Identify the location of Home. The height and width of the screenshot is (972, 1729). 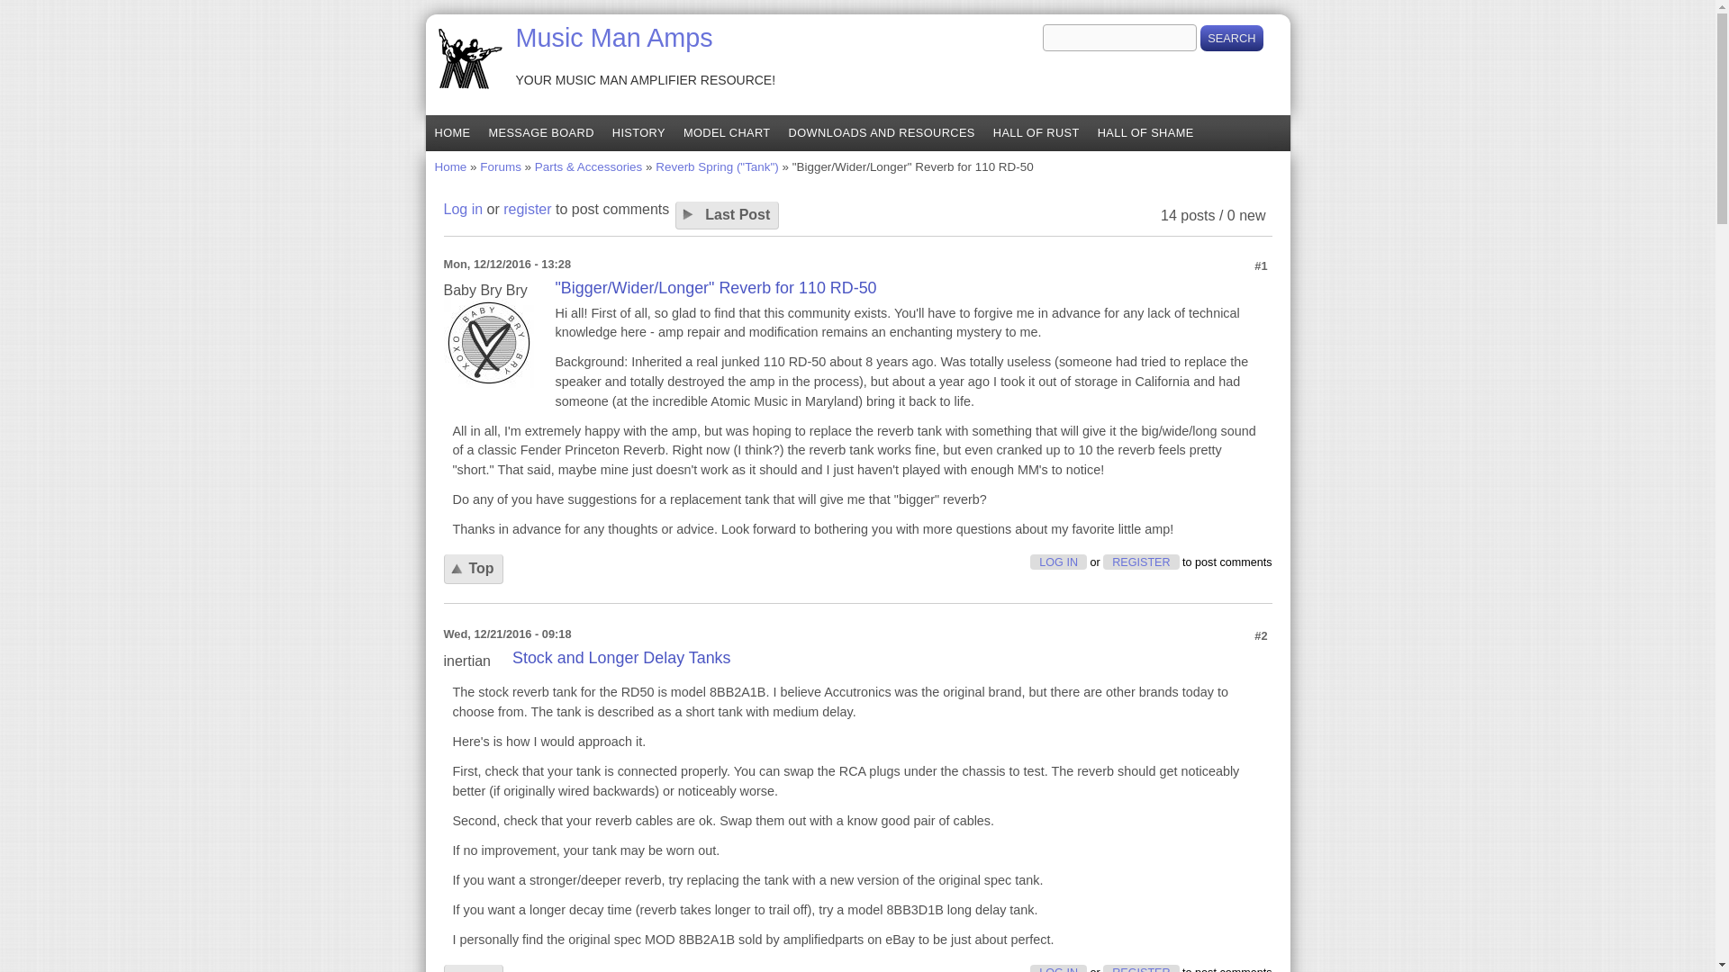
(450, 167).